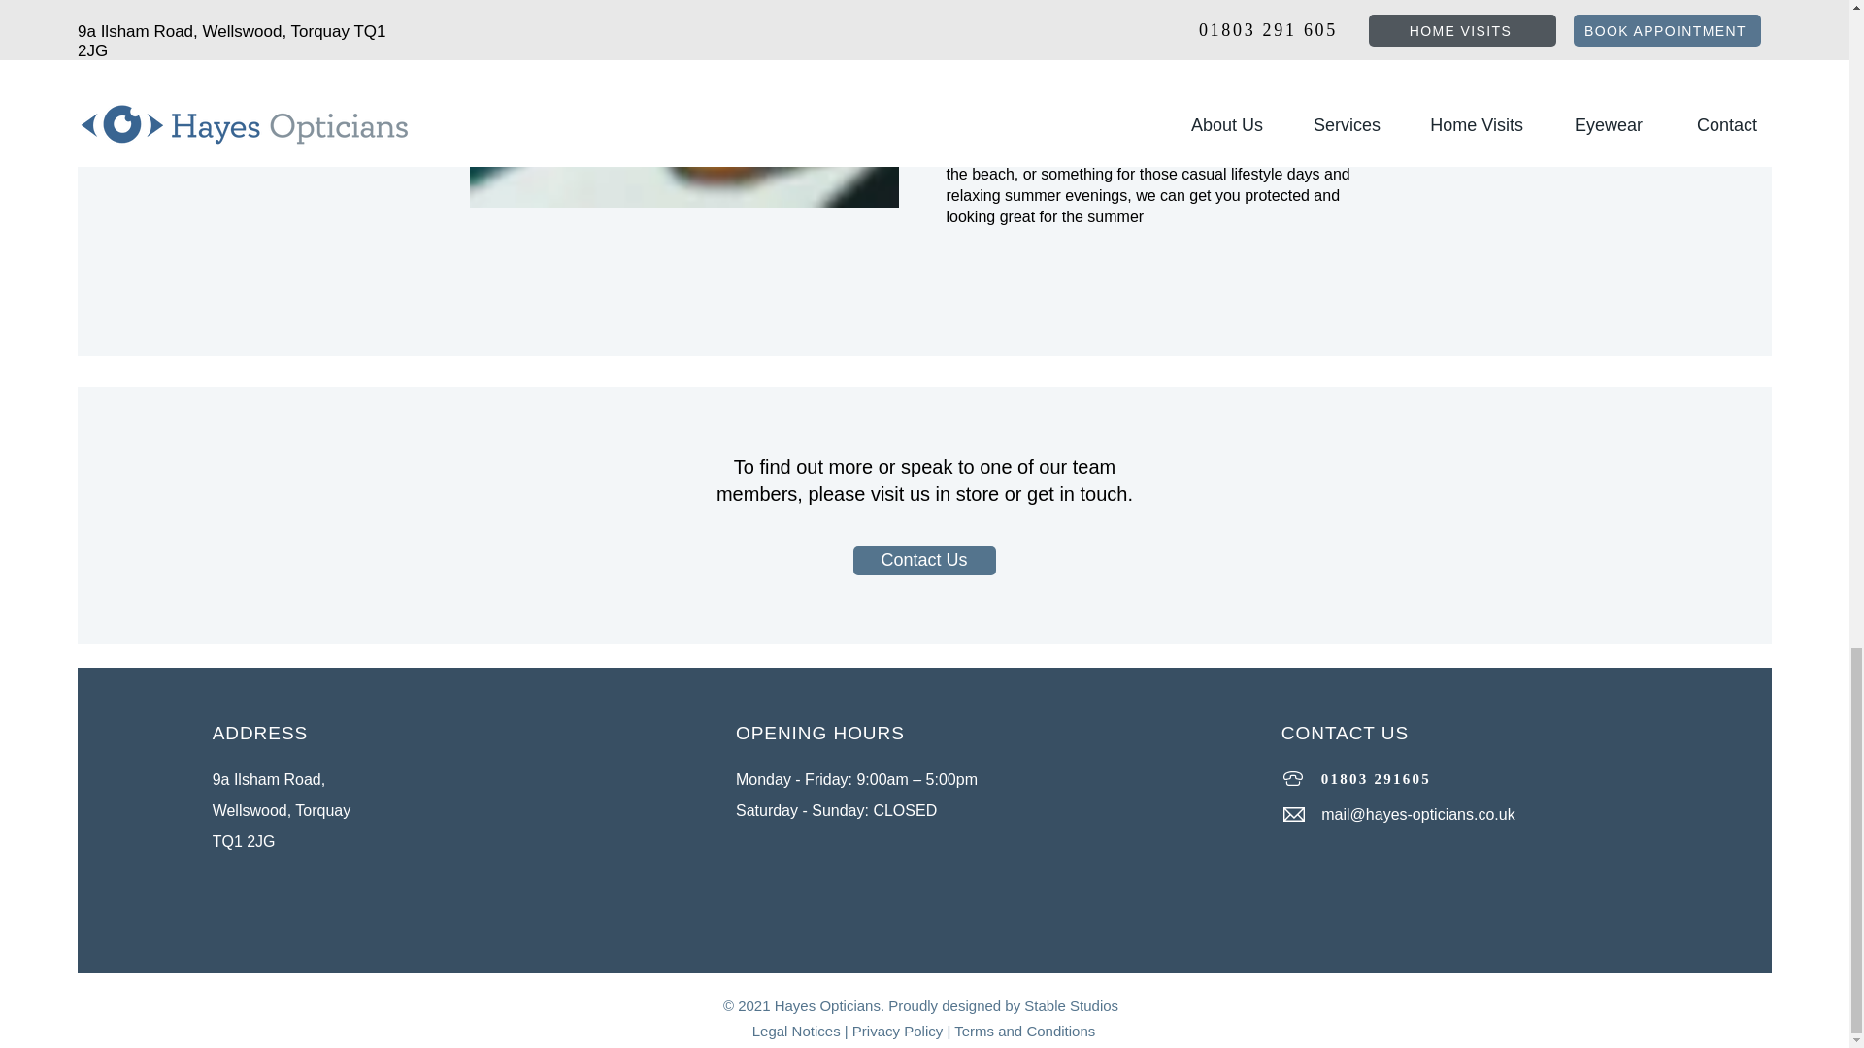 The width and height of the screenshot is (1864, 1048). I want to click on Contact Us, so click(923, 560).